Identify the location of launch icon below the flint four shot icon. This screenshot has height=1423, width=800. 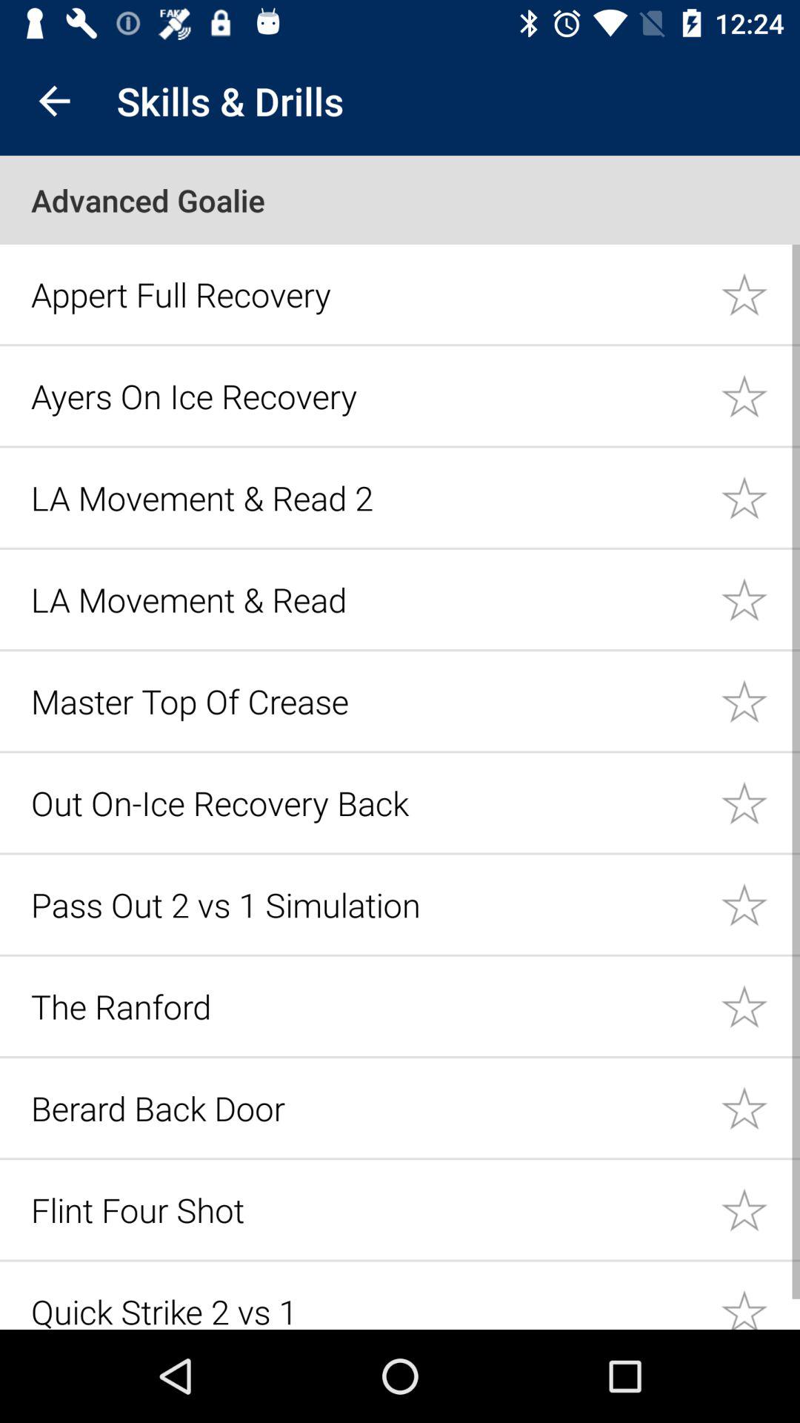
(367, 1309).